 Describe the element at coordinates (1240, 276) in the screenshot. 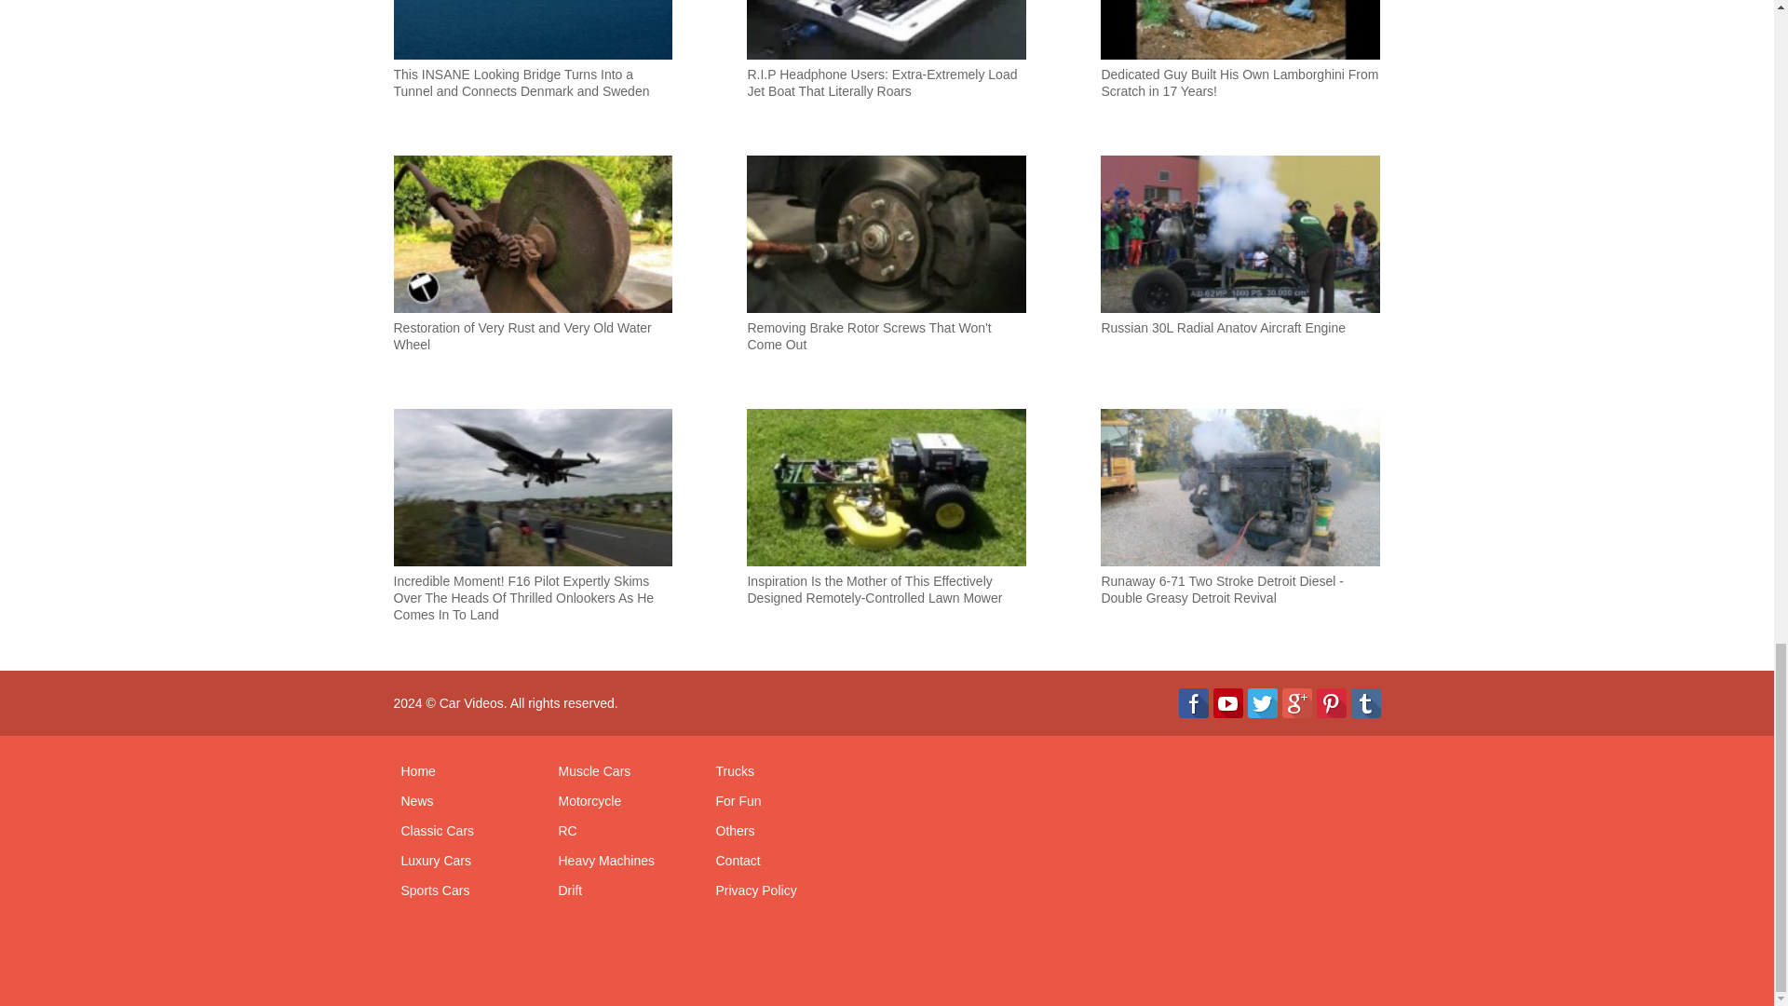

I see `Russian 30L Radial Anatov Aircraft Engine` at that location.